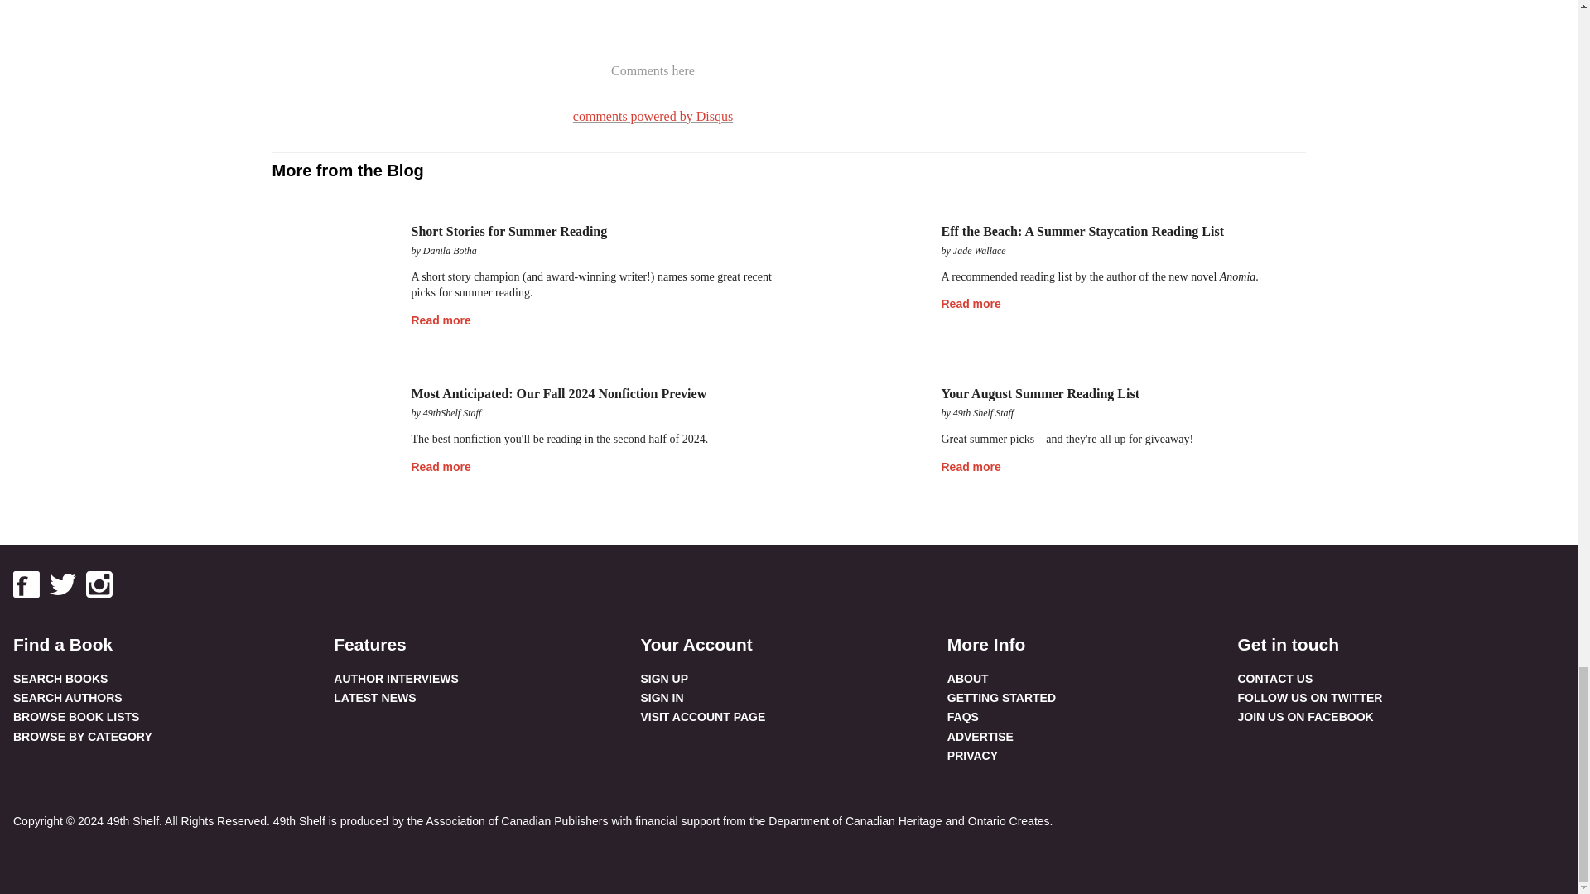 Image resolution: width=1590 pixels, height=894 pixels. I want to click on Visit us on Facebook, so click(26, 584).